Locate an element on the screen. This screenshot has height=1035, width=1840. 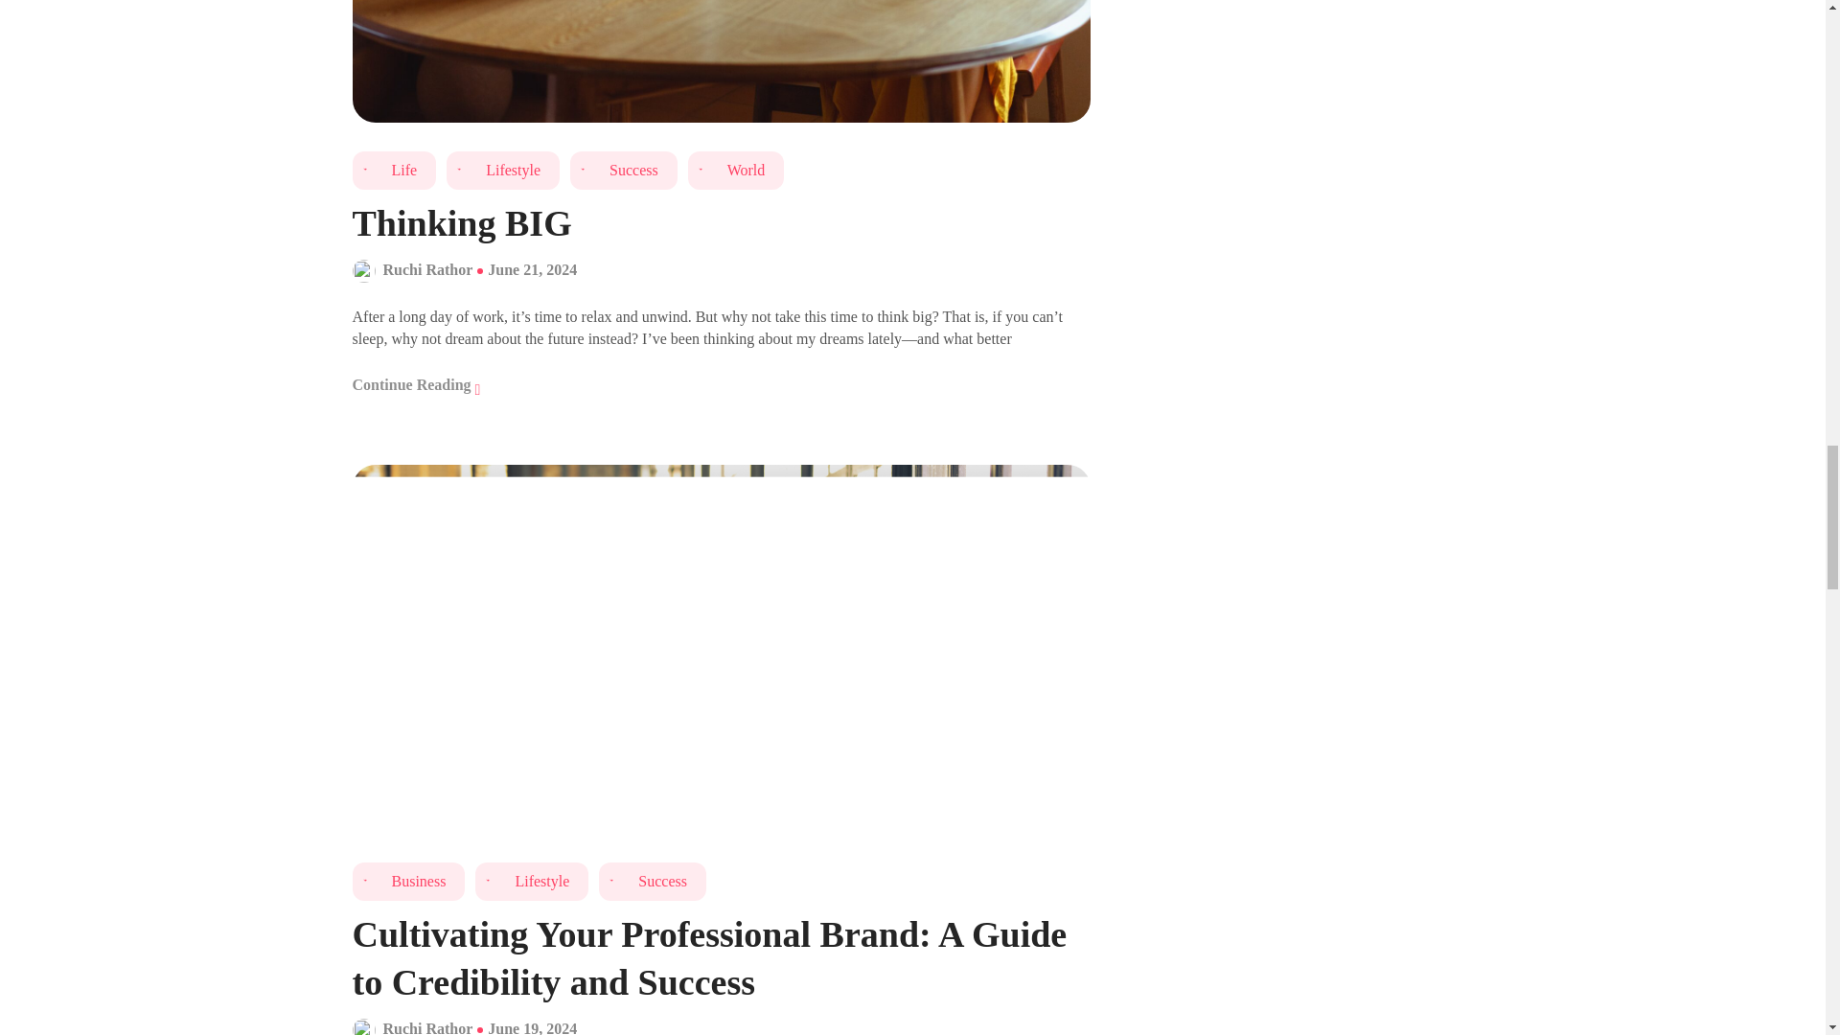
Ruchi Rathor is located at coordinates (427, 1027).